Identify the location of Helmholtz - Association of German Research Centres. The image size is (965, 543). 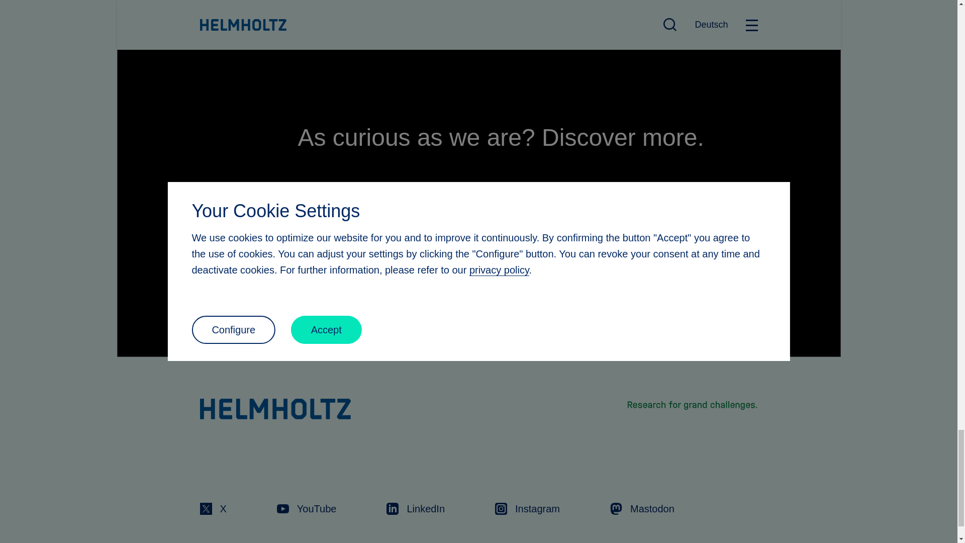
(275, 408).